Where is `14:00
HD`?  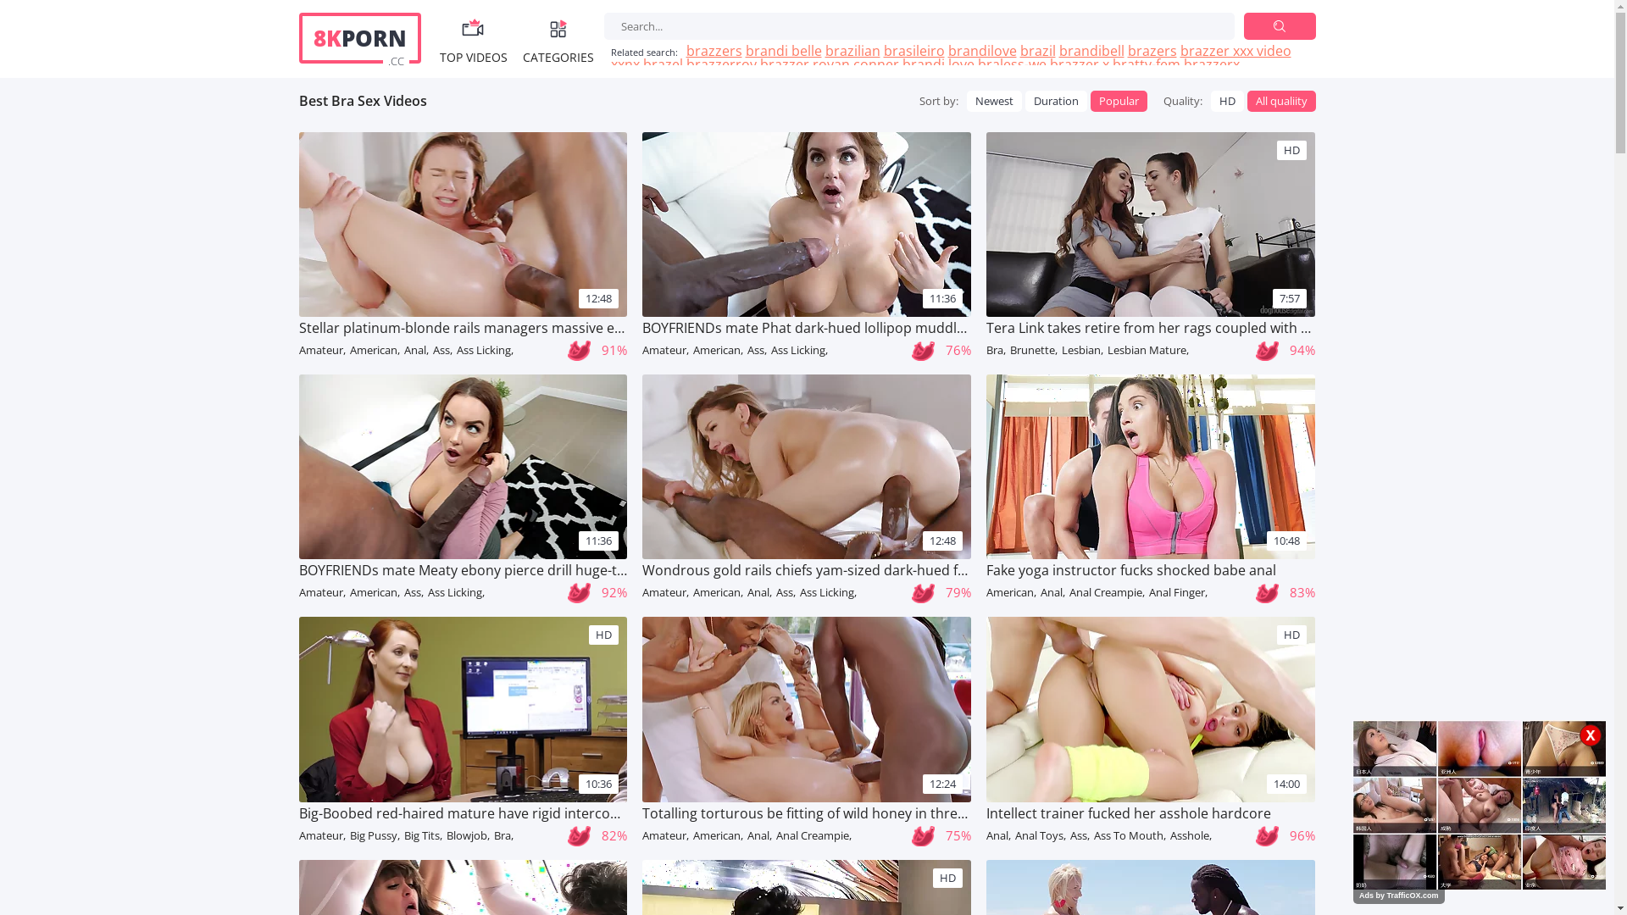 14:00
HD is located at coordinates (1151, 709).